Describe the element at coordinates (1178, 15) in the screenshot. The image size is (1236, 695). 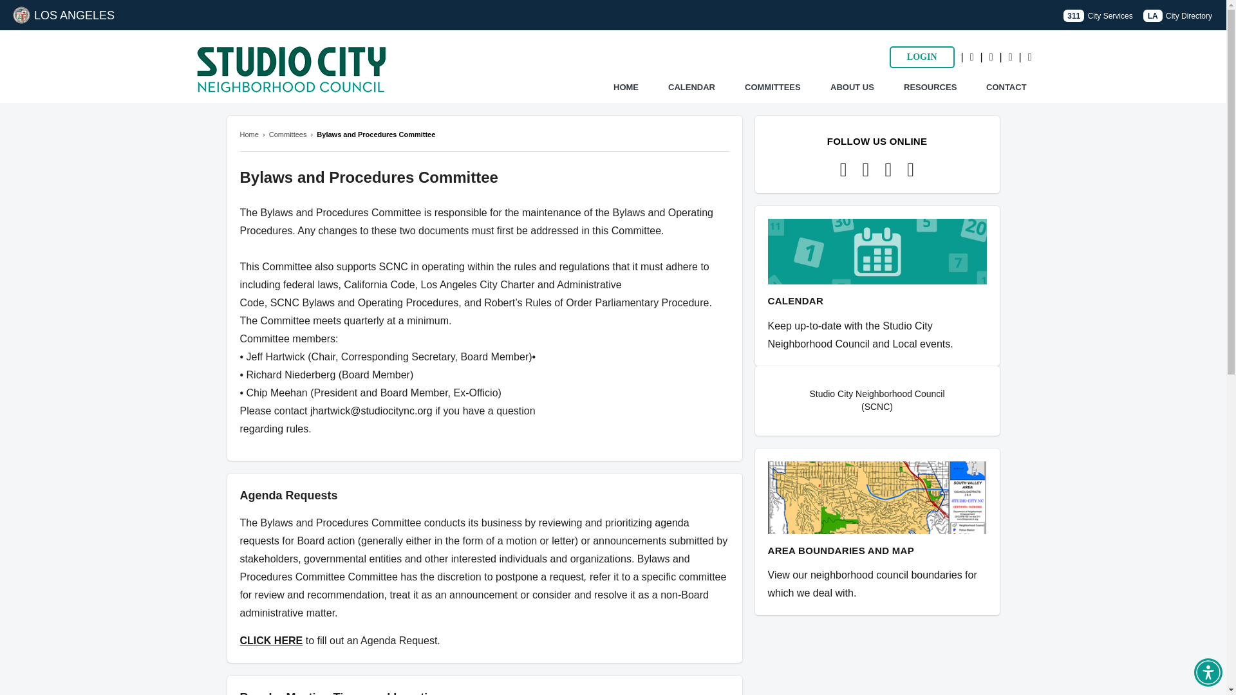
I see `LA City Directory` at that location.